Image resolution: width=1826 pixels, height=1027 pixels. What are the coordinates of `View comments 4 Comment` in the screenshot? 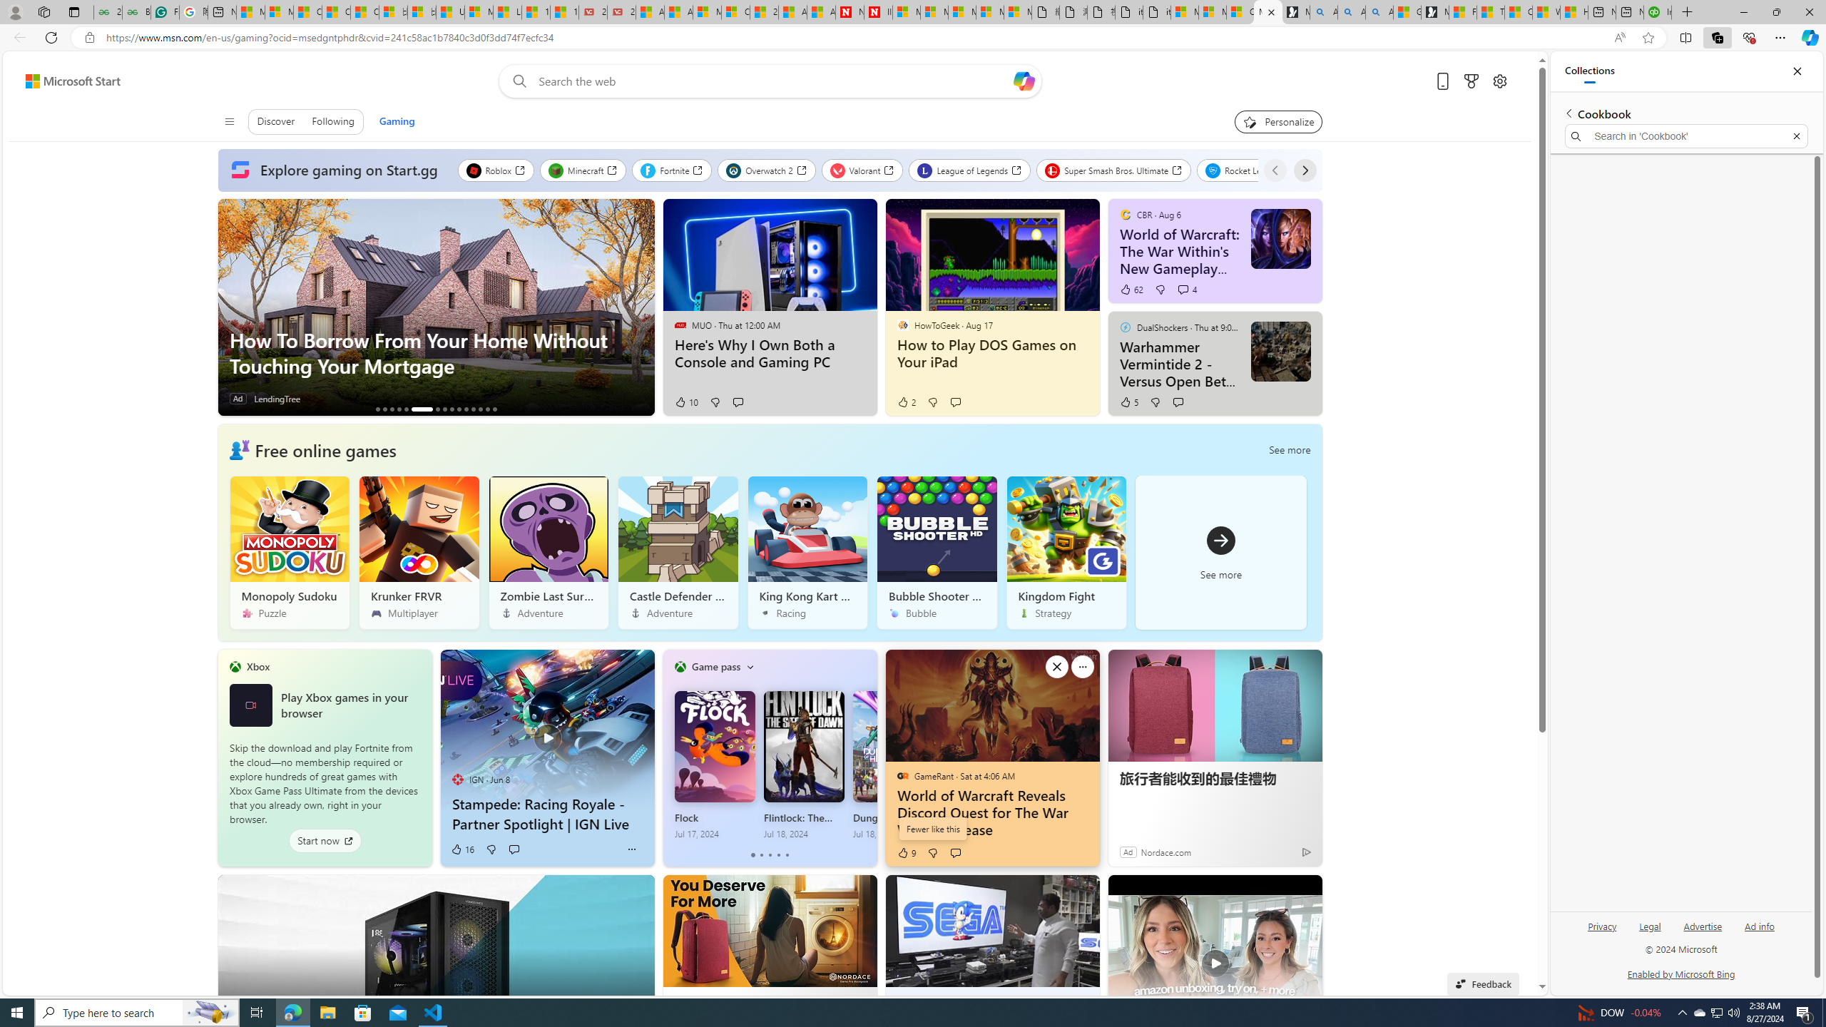 It's located at (1183, 290).